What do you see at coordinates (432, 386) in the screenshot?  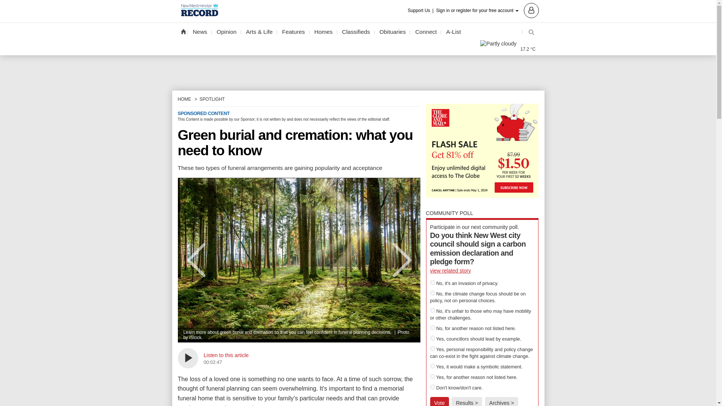 I see `109169` at bounding box center [432, 386].